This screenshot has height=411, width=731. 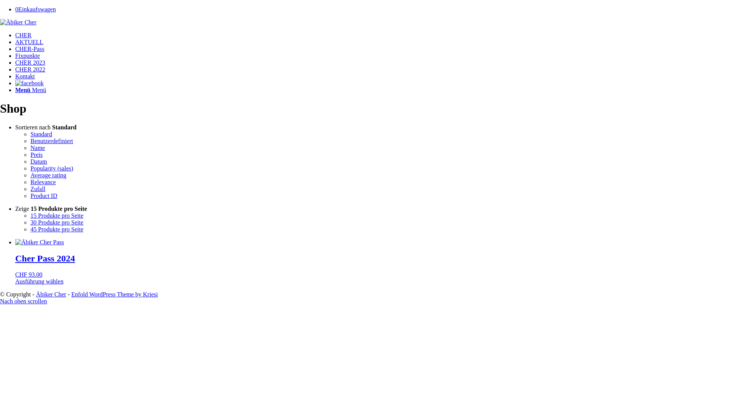 What do you see at coordinates (37, 155) in the screenshot?
I see `Preis` at bounding box center [37, 155].